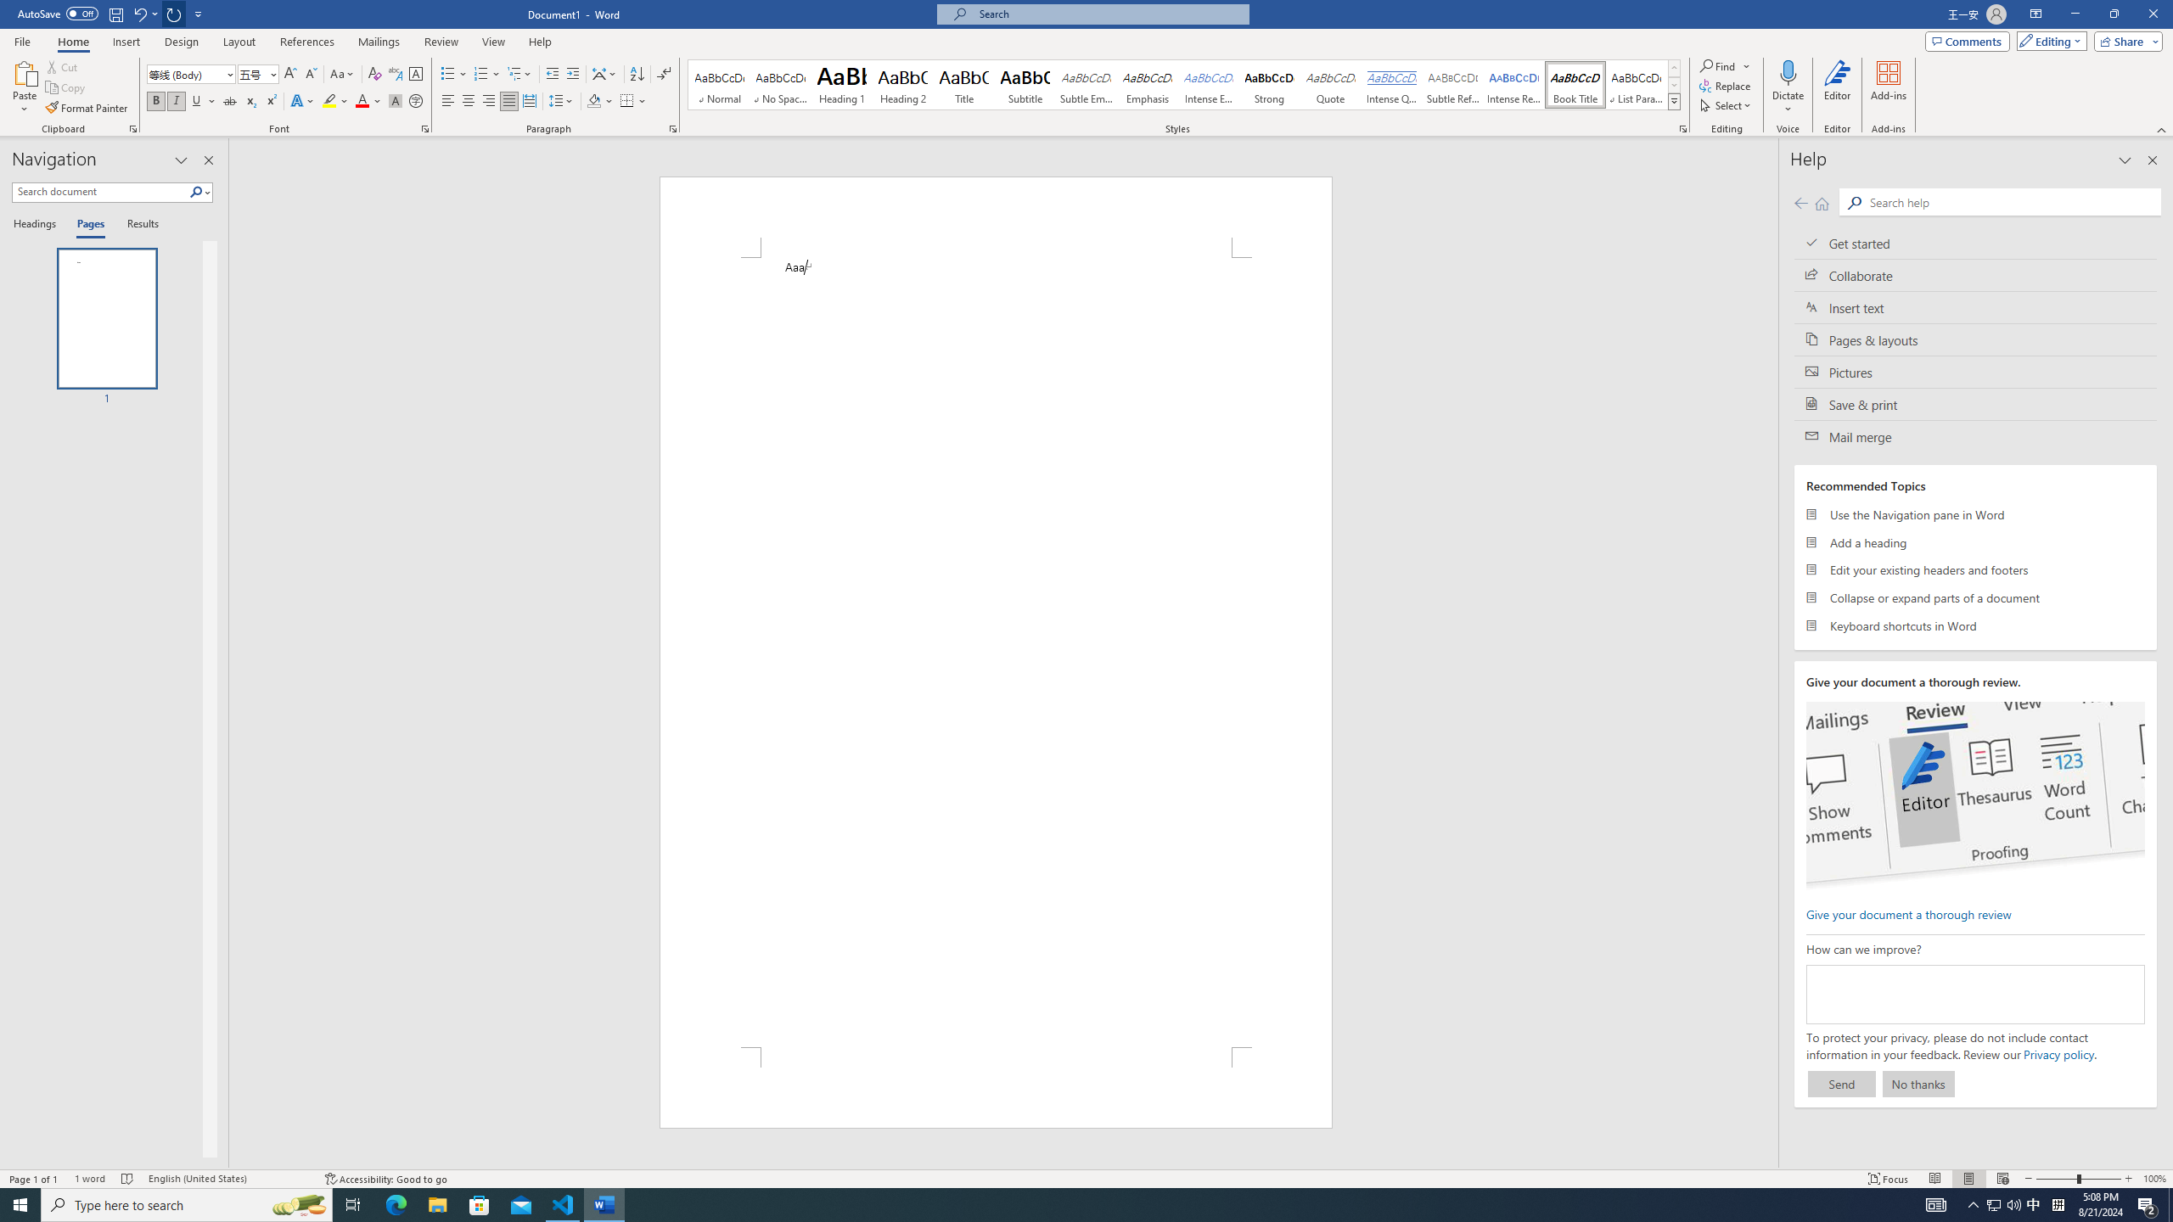  Describe the element at coordinates (177, 102) in the screenshot. I see `Italic` at that location.